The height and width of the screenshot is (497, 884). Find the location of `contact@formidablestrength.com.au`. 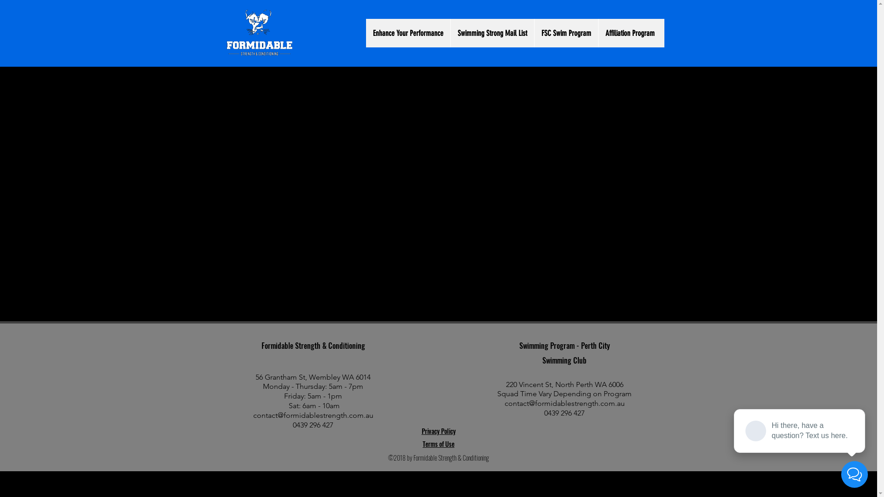

contact@formidablestrength.com.au is located at coordinates (564, 403).